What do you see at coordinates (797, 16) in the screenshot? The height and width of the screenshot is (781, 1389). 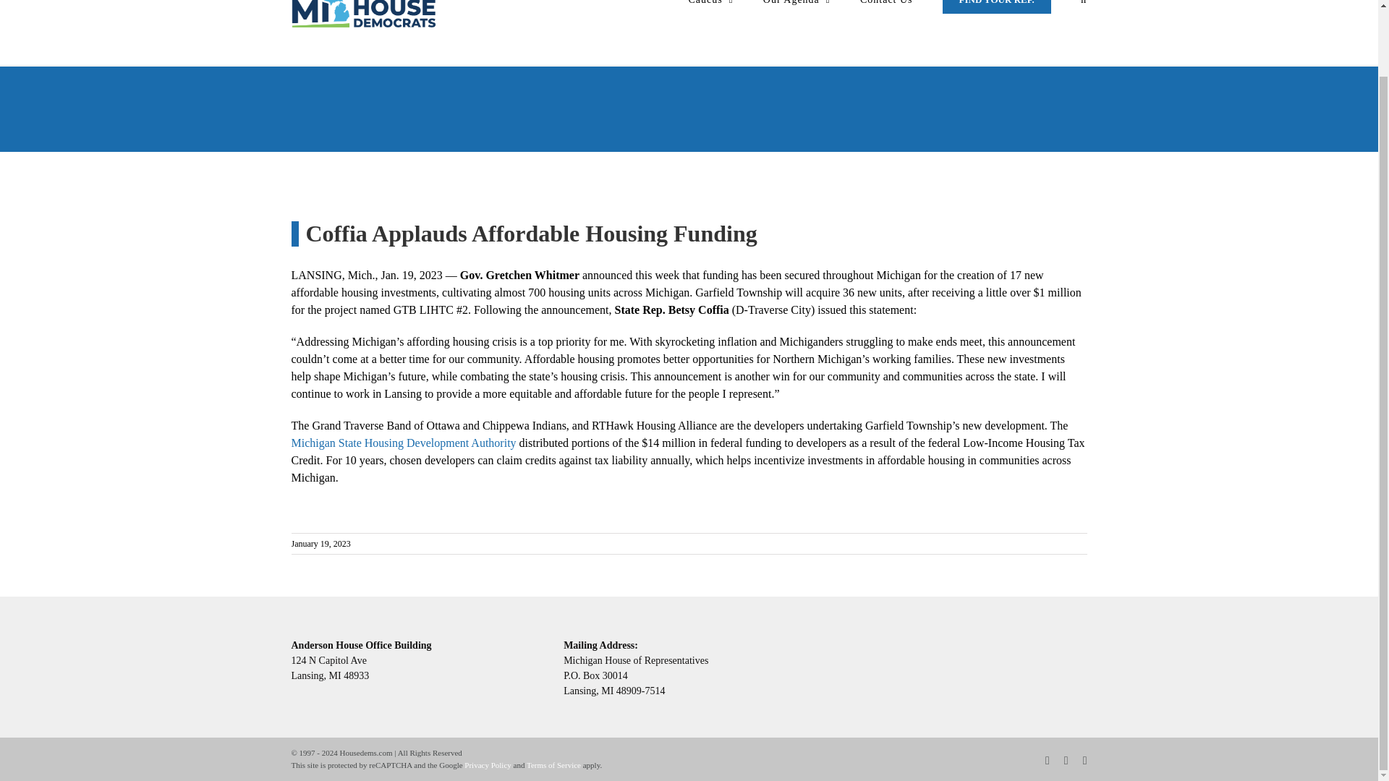 I see `Our Agenda` at bounding box center [797, 16].